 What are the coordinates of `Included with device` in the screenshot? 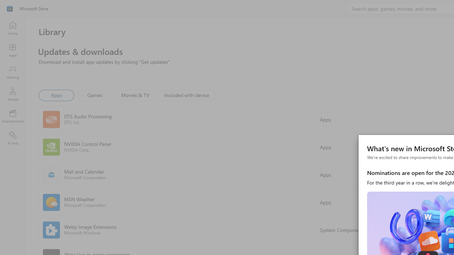 It's located at (186, 95).